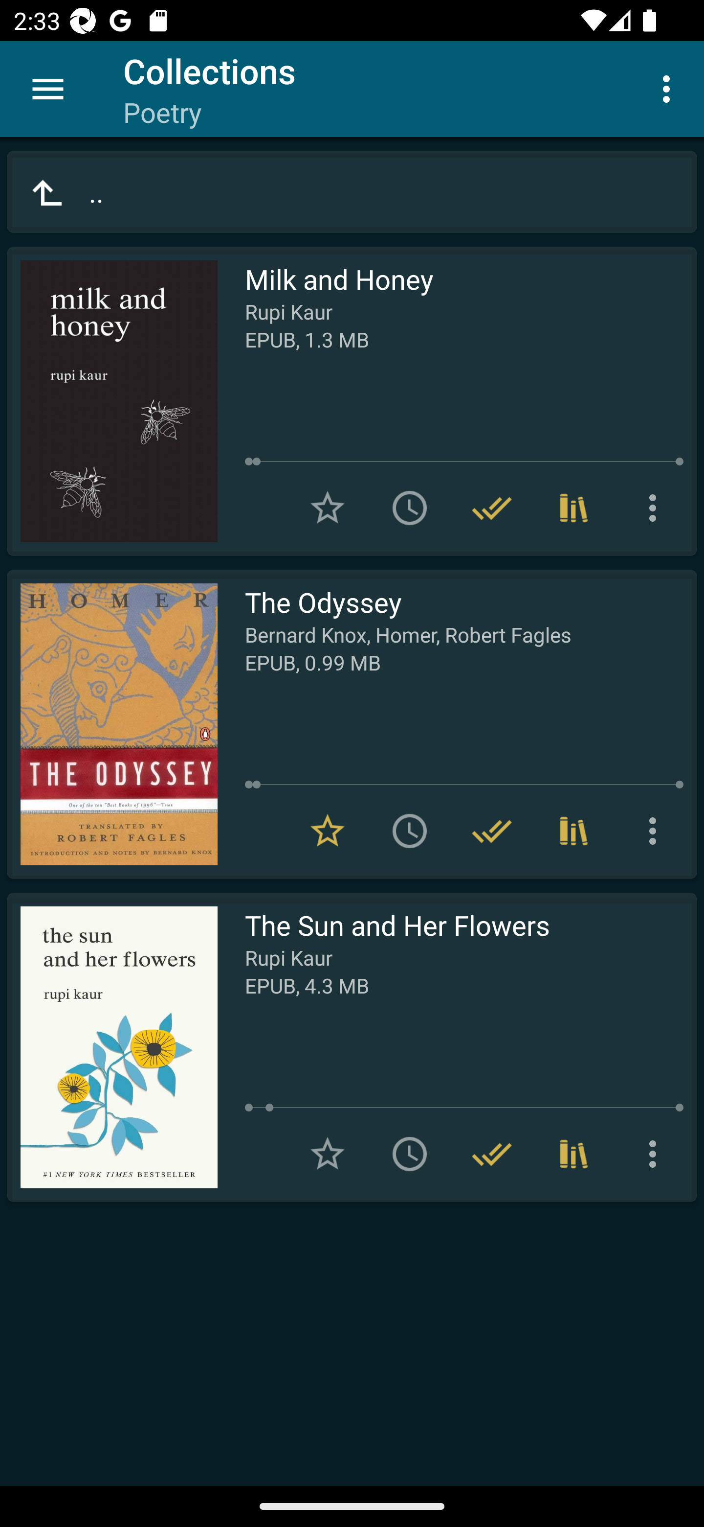  I want to click on Collections (1), so click(574, 1154).